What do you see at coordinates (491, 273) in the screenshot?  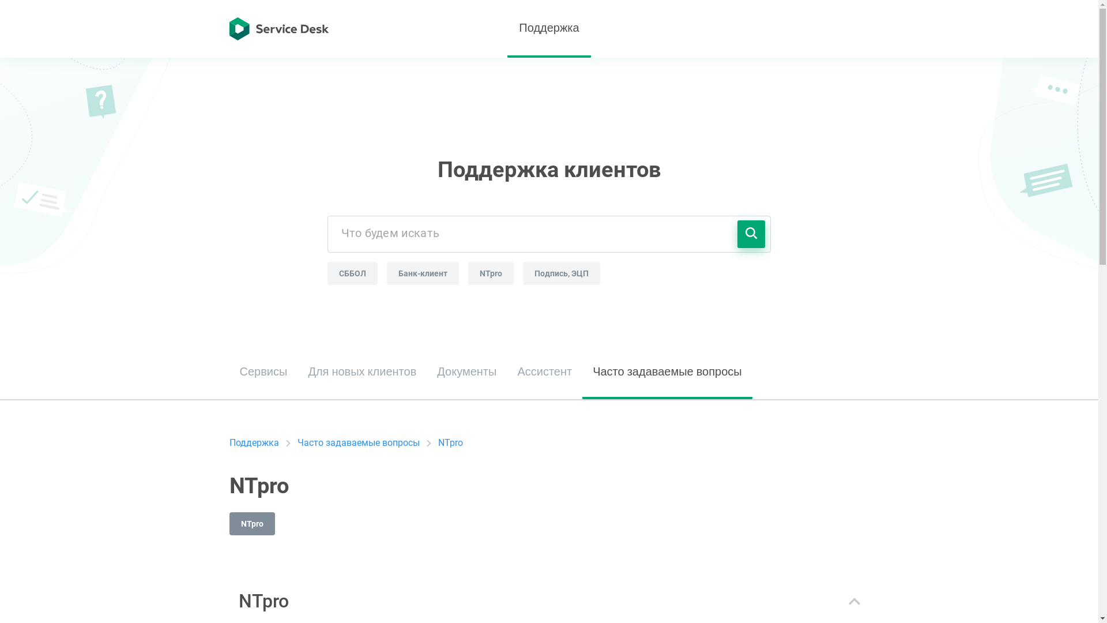 I see `NTpro` at bounding box center [491, 273].